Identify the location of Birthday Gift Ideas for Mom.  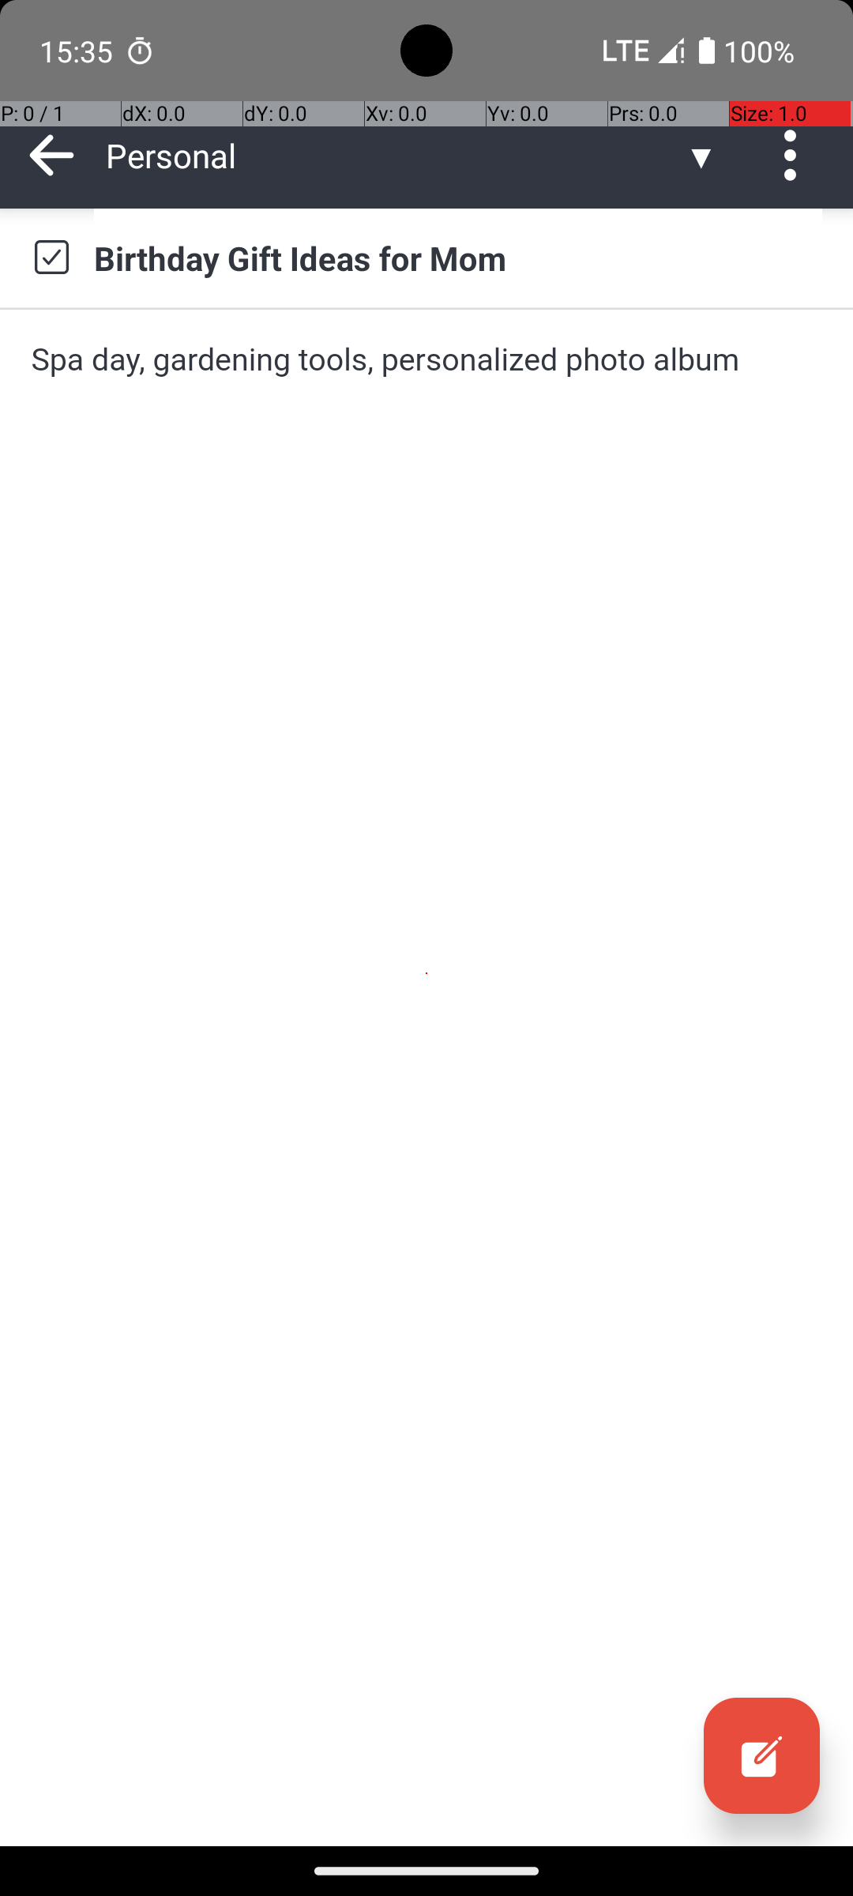
(458, 258).